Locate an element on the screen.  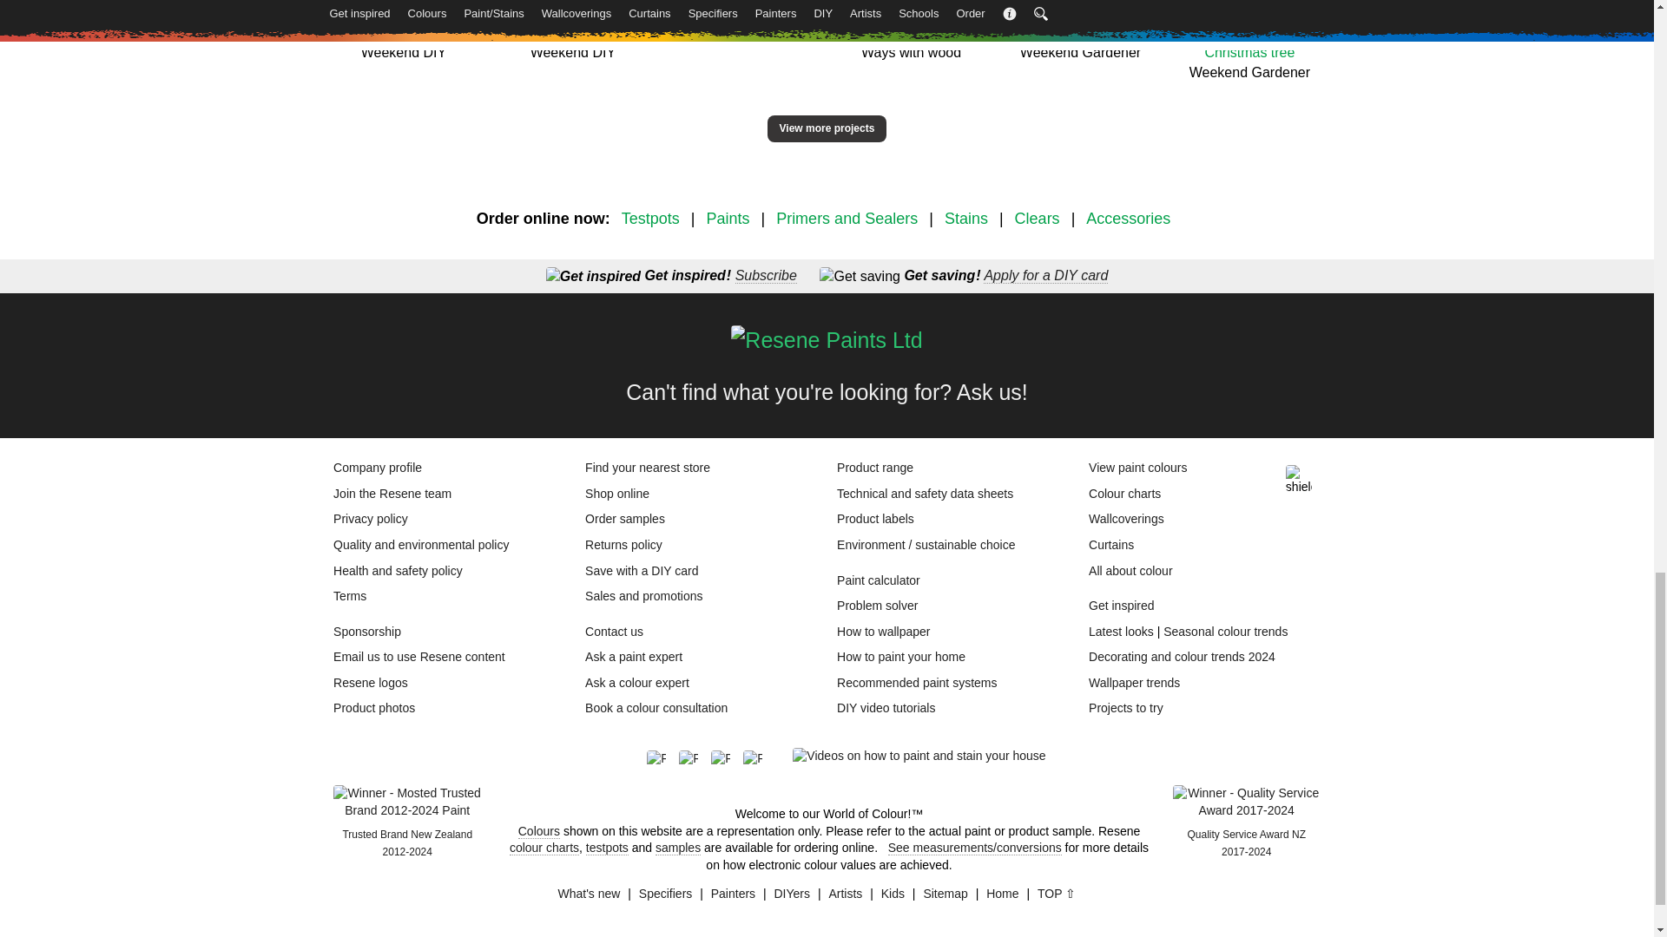
Follow us on Instagram is located at coordinates (728, 760).